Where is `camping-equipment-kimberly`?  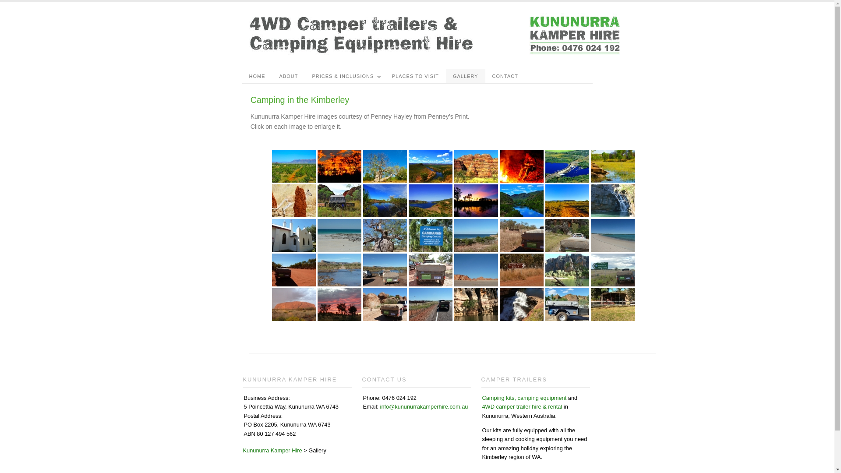 camping-equipment-kimberly is located at coordinates (339, 305).